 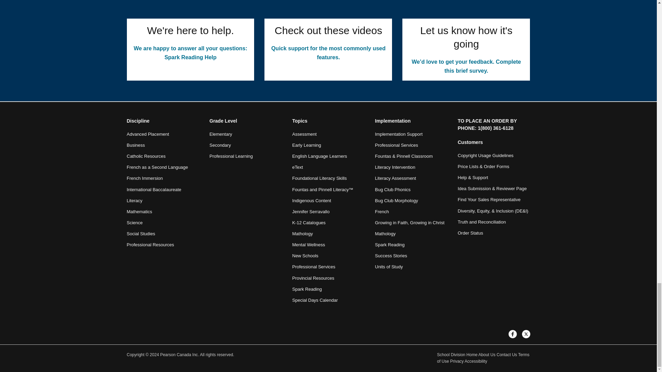 What do you see at coordinates (457, 361) in the screenshot?
I see `Privacy` at bounding box center [457, 361].